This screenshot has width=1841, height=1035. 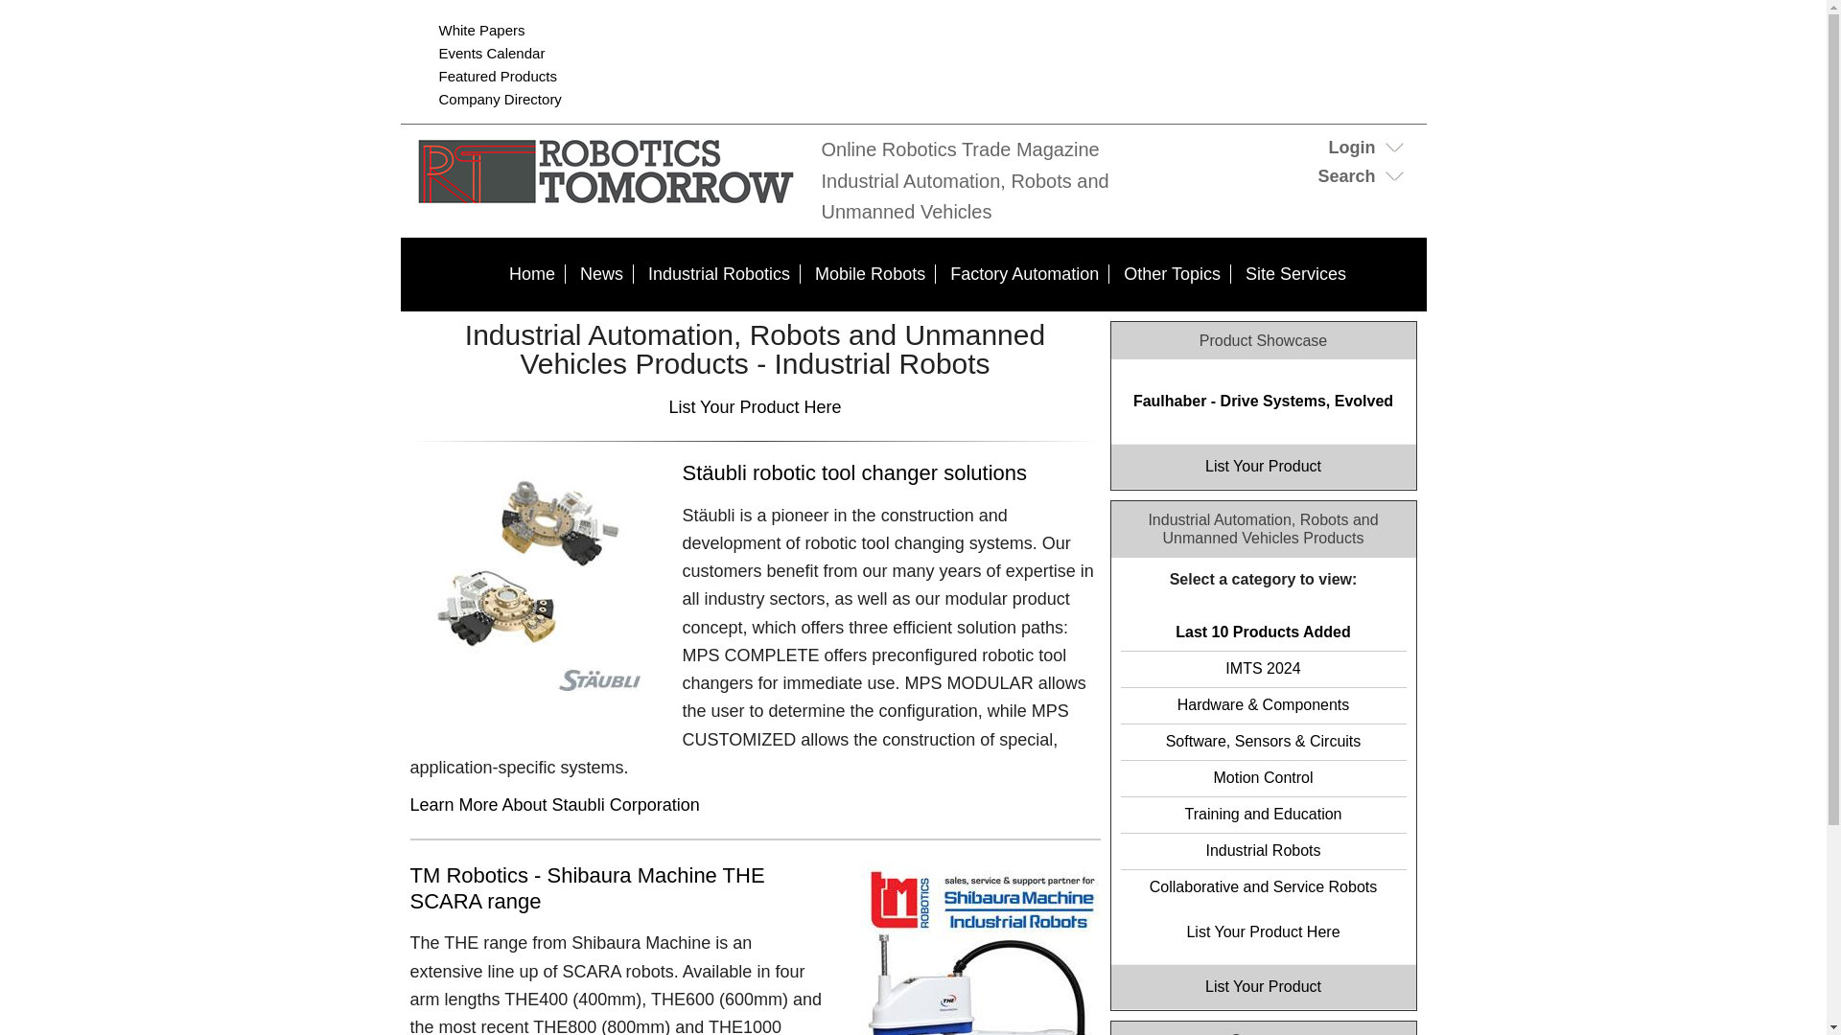 I want to click on Other Topics, so click(x=1172, y=274).